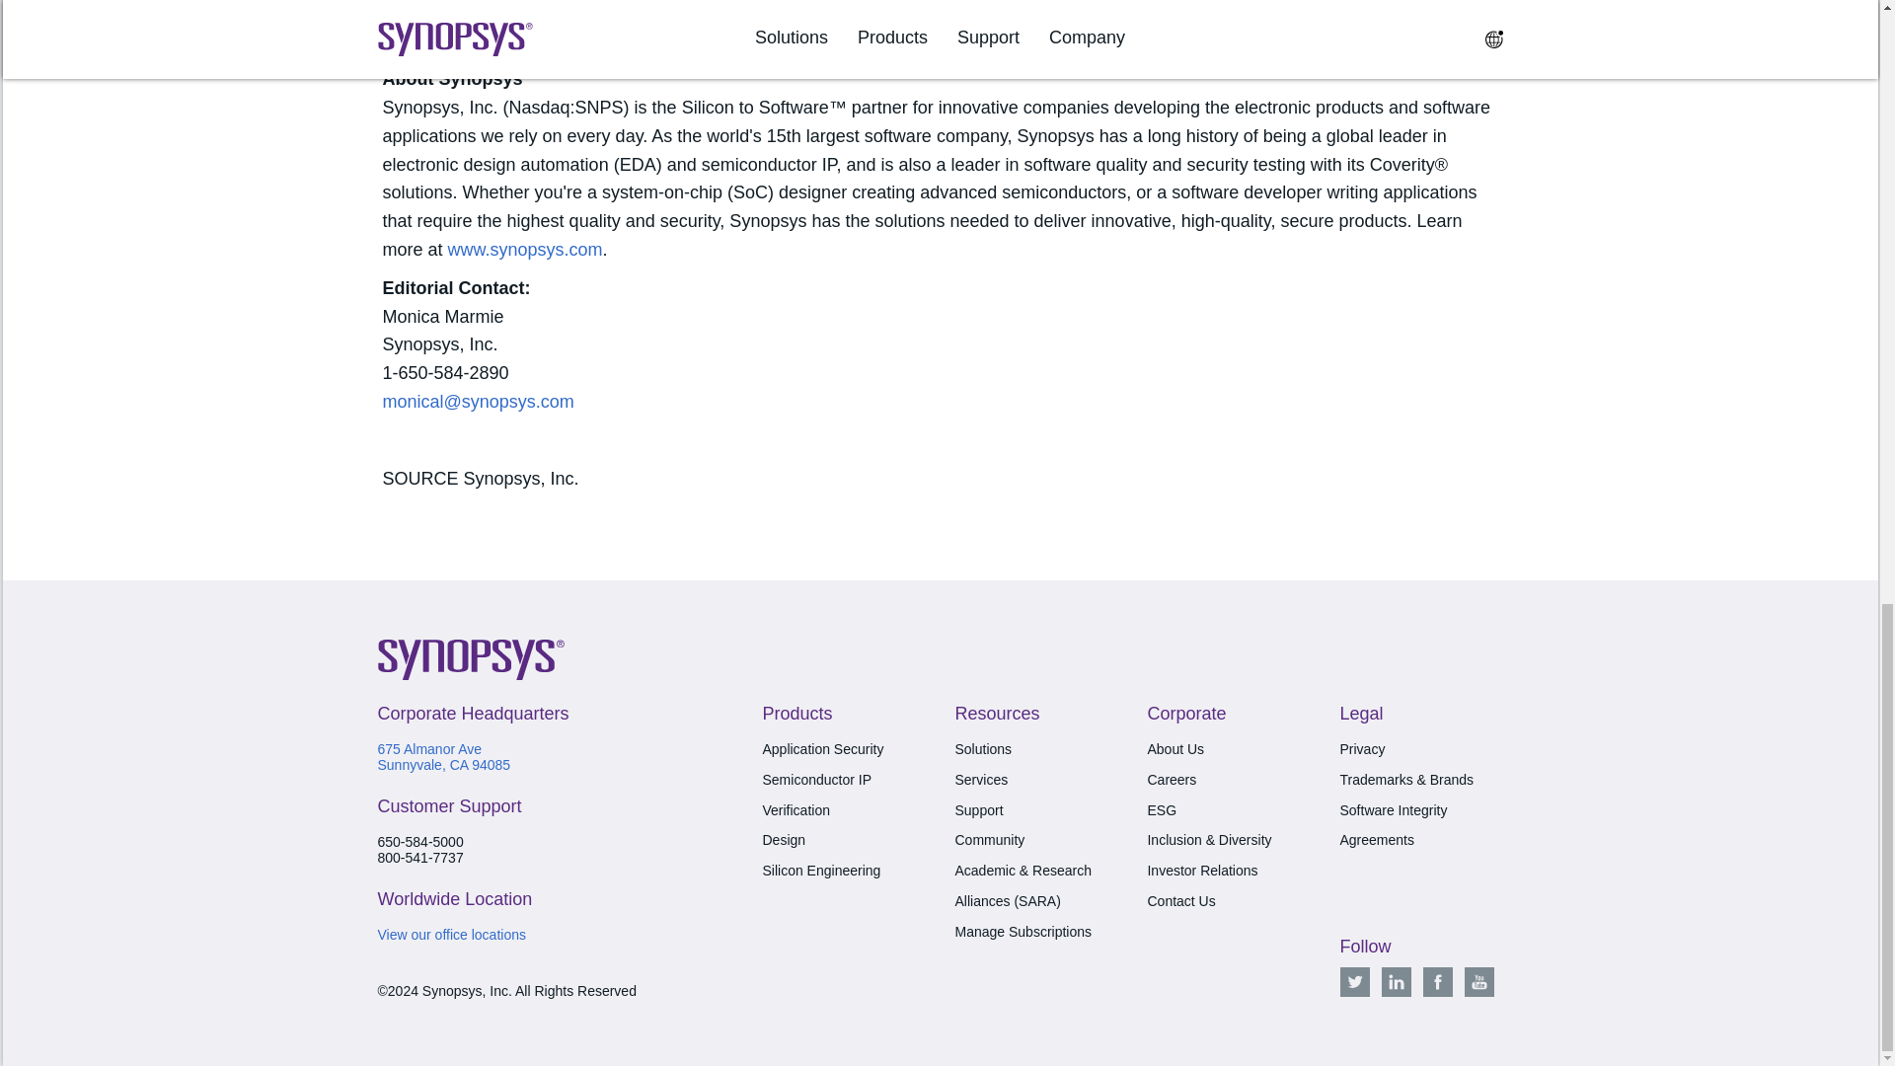 The width and height of the screenshot is (1895, 1066). I want to click on Twitter, so click(1354, 981).